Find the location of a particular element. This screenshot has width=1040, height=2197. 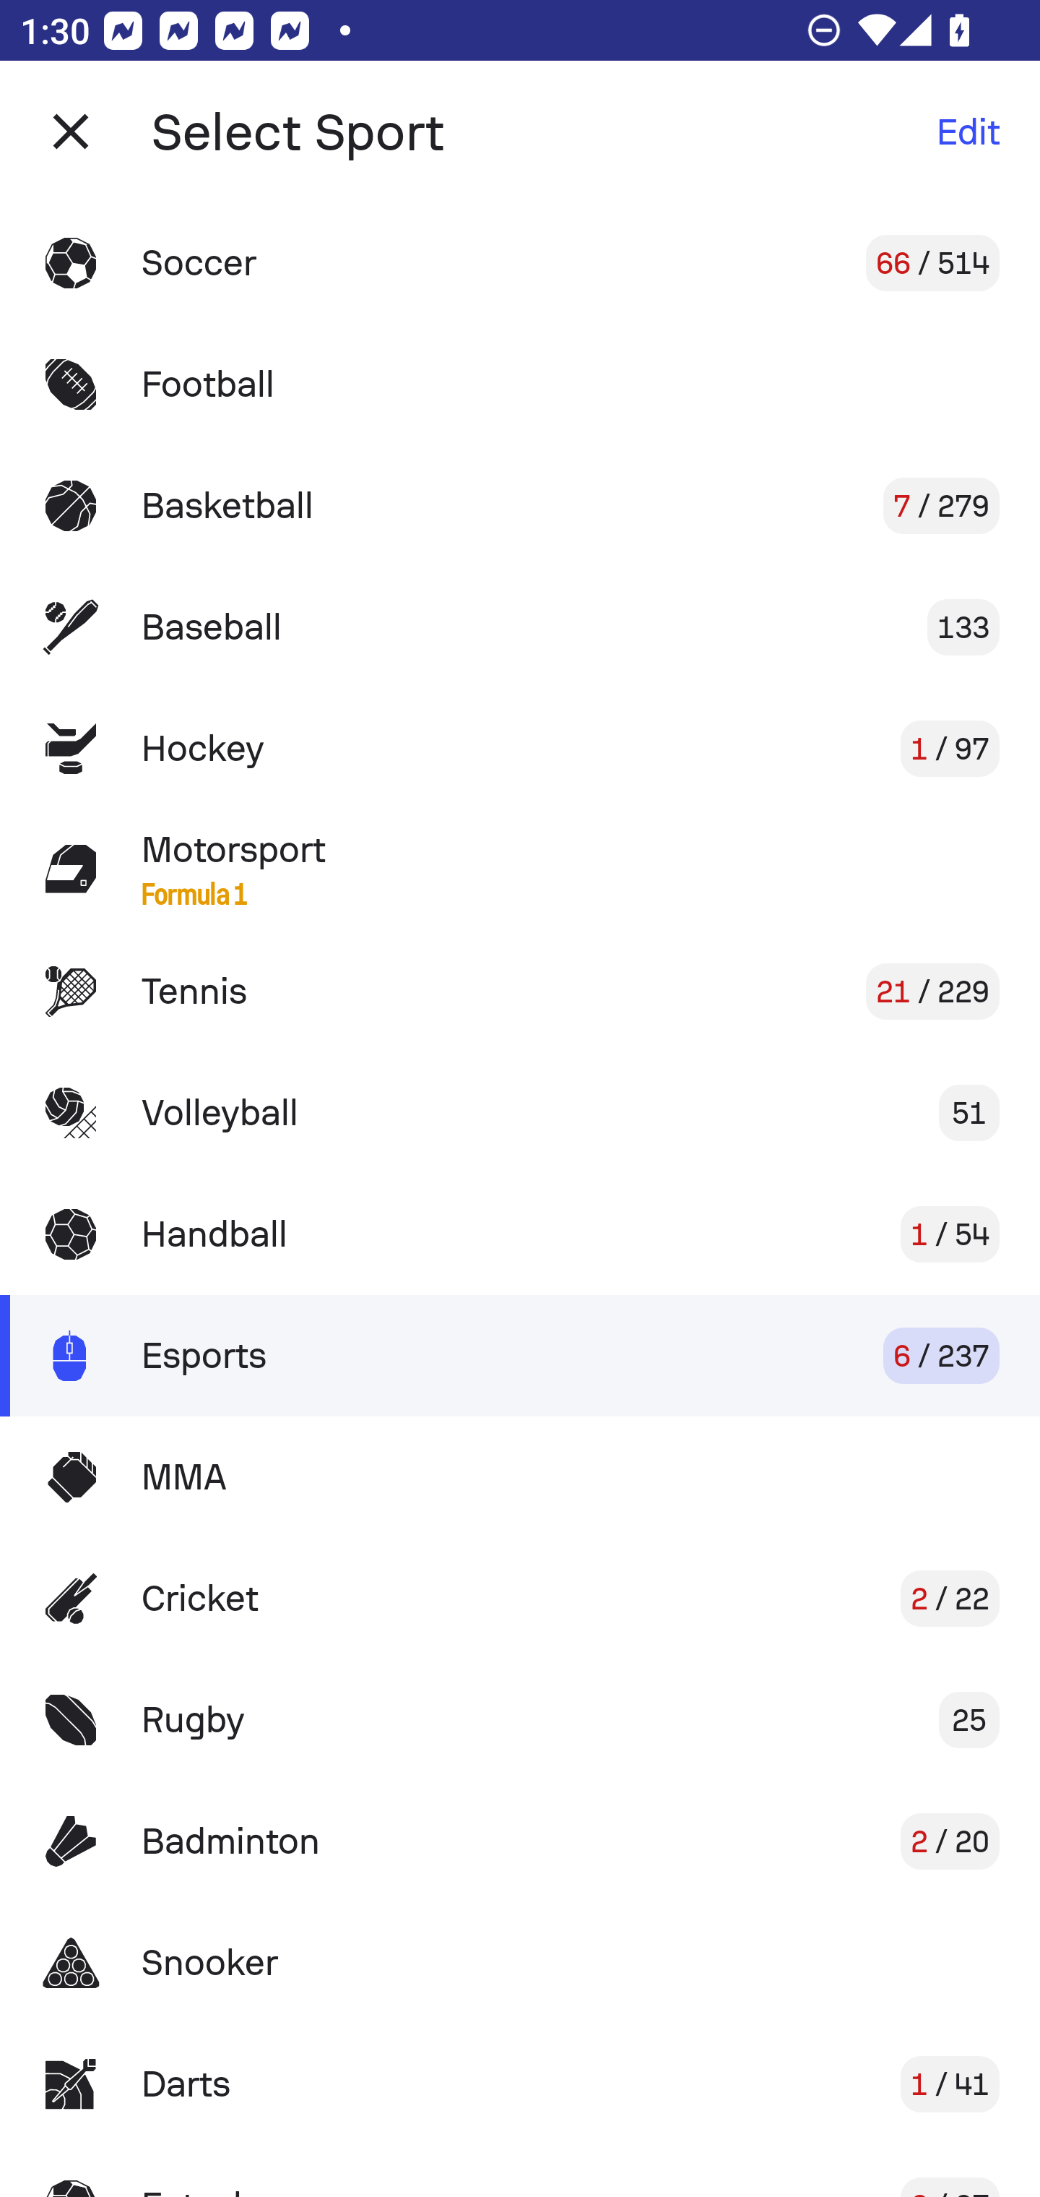

Esports 6 / 237 is located at coordinates (520, 1355).